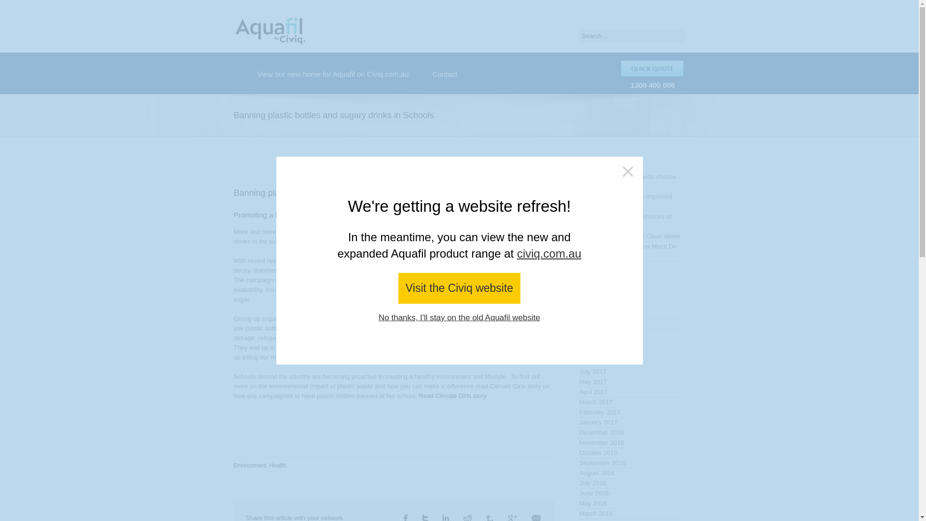 Image resolution: width=926 pixels, height=521 pixels. Describe the element at coordinates (632, 412) in the screenshot. I see `February 2017` at that location.